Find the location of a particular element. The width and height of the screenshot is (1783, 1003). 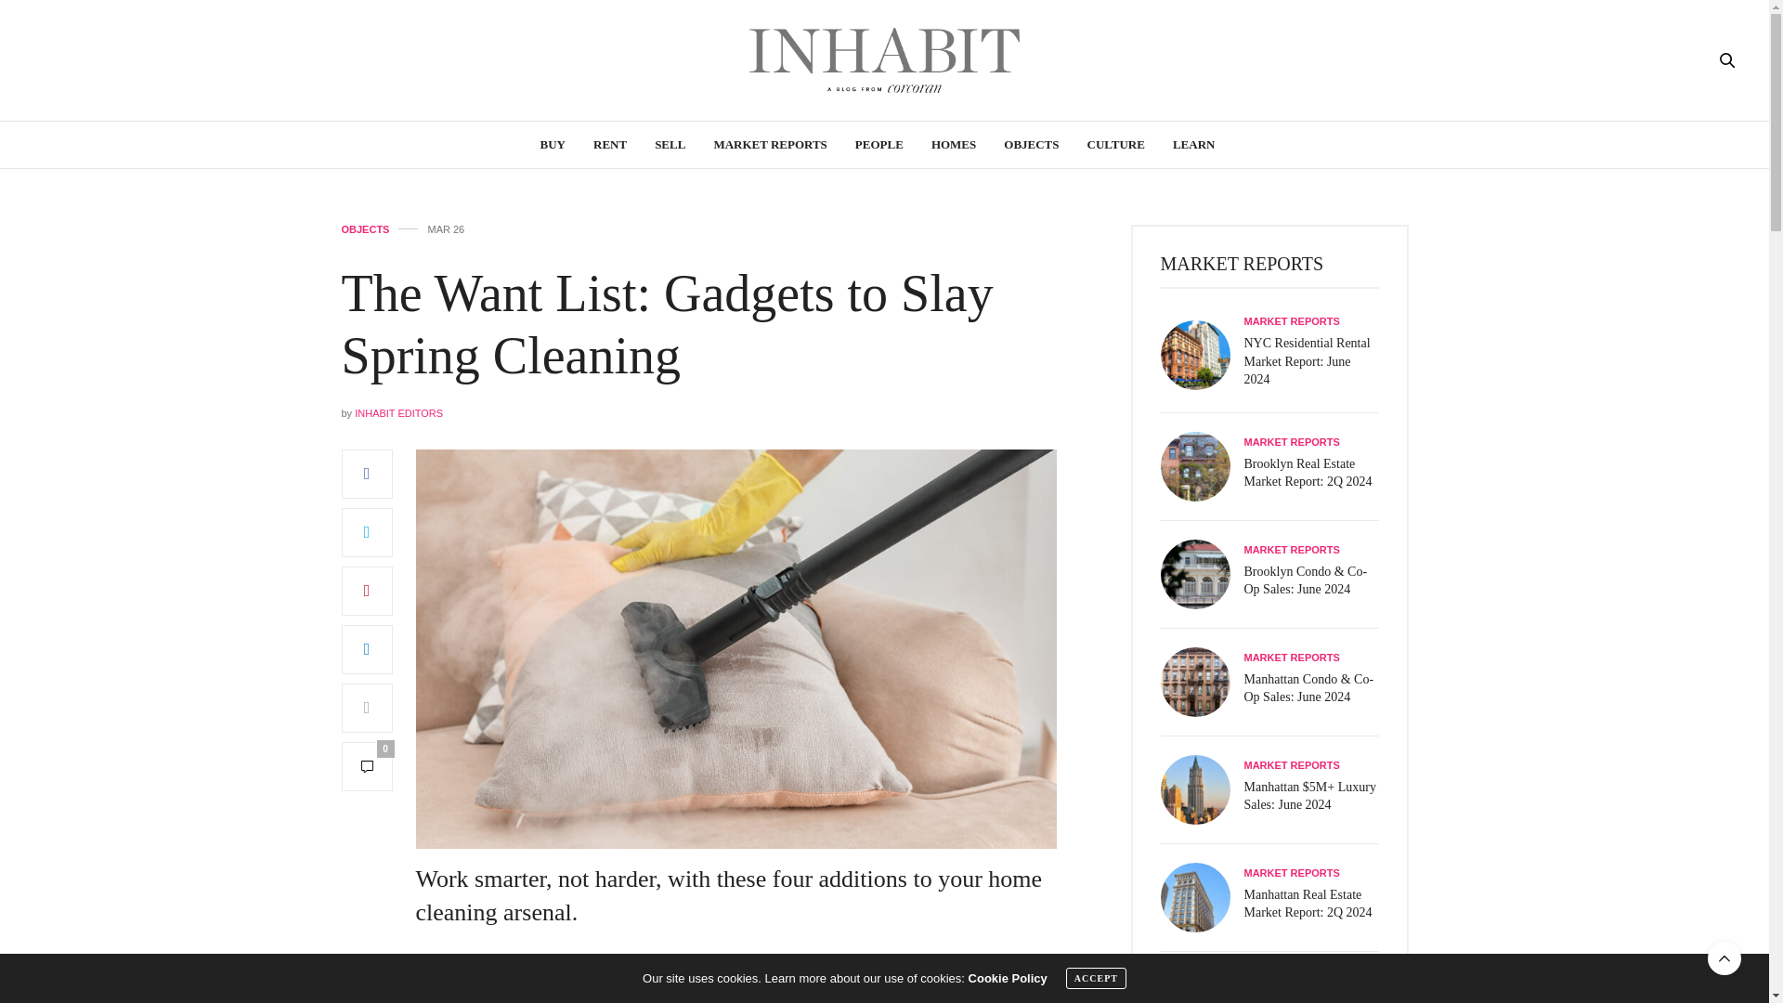

0 is located at coordinates (367, 767).